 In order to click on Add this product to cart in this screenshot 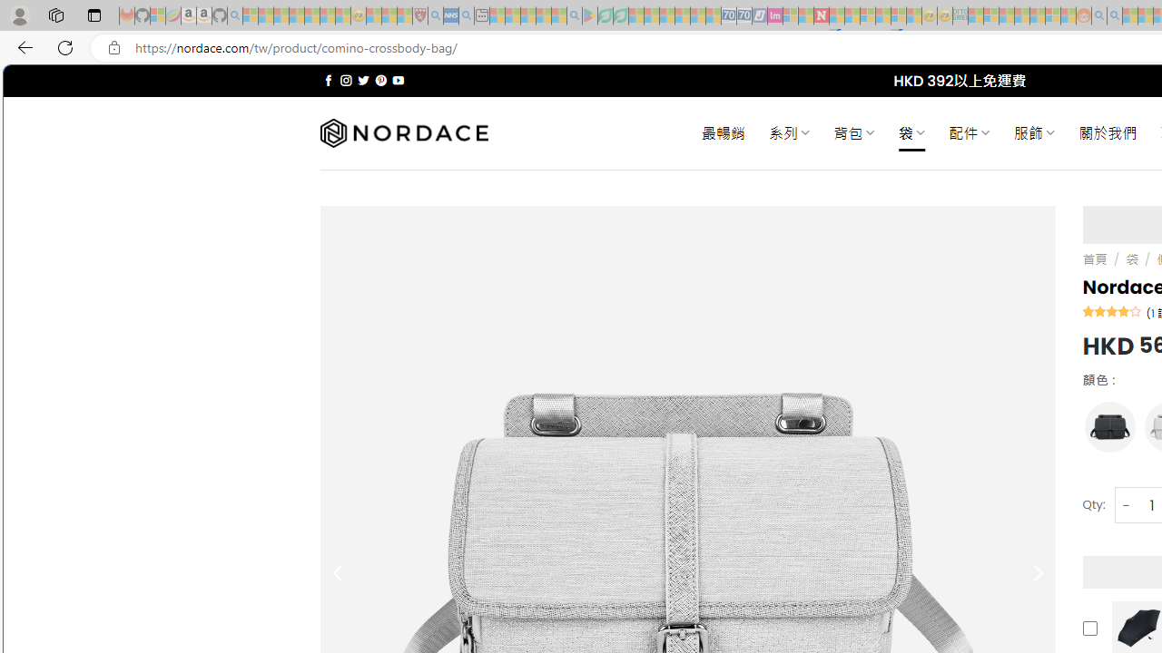, I will do `click(1089, 629)`.